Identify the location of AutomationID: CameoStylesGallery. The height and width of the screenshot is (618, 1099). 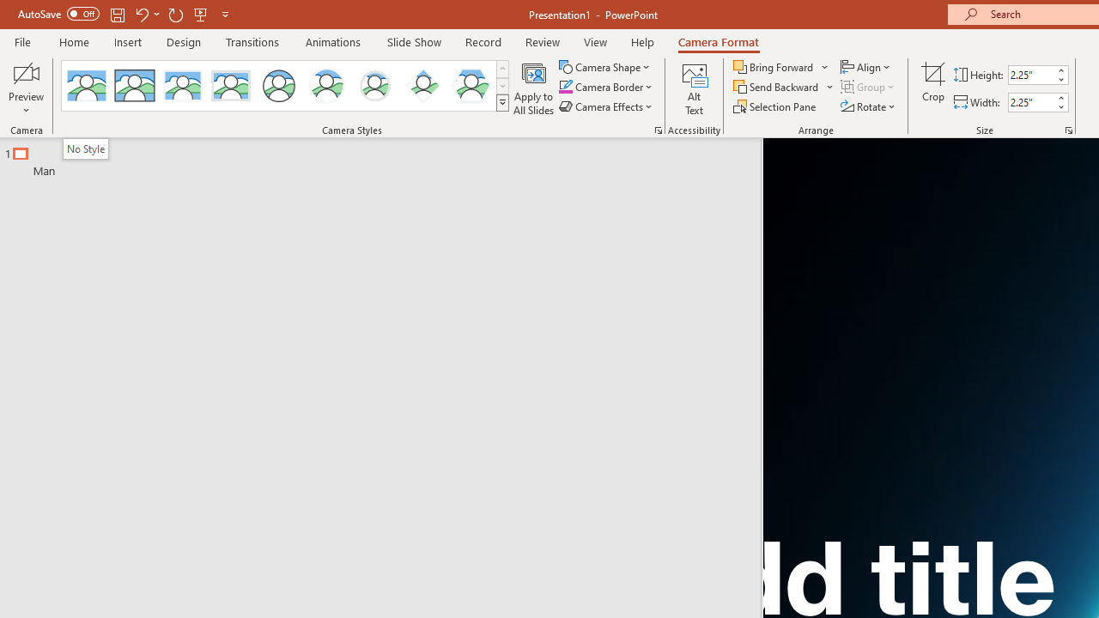
(286, 86).